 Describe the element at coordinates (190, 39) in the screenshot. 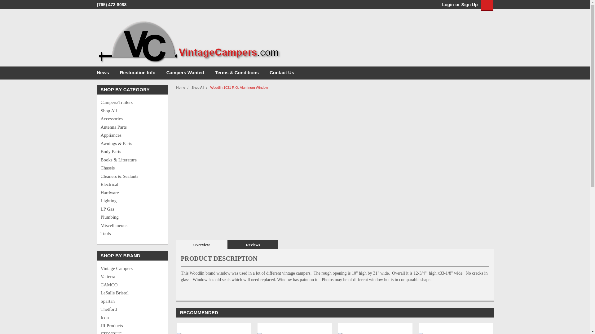

I see `VintageCampers.com` at that location.